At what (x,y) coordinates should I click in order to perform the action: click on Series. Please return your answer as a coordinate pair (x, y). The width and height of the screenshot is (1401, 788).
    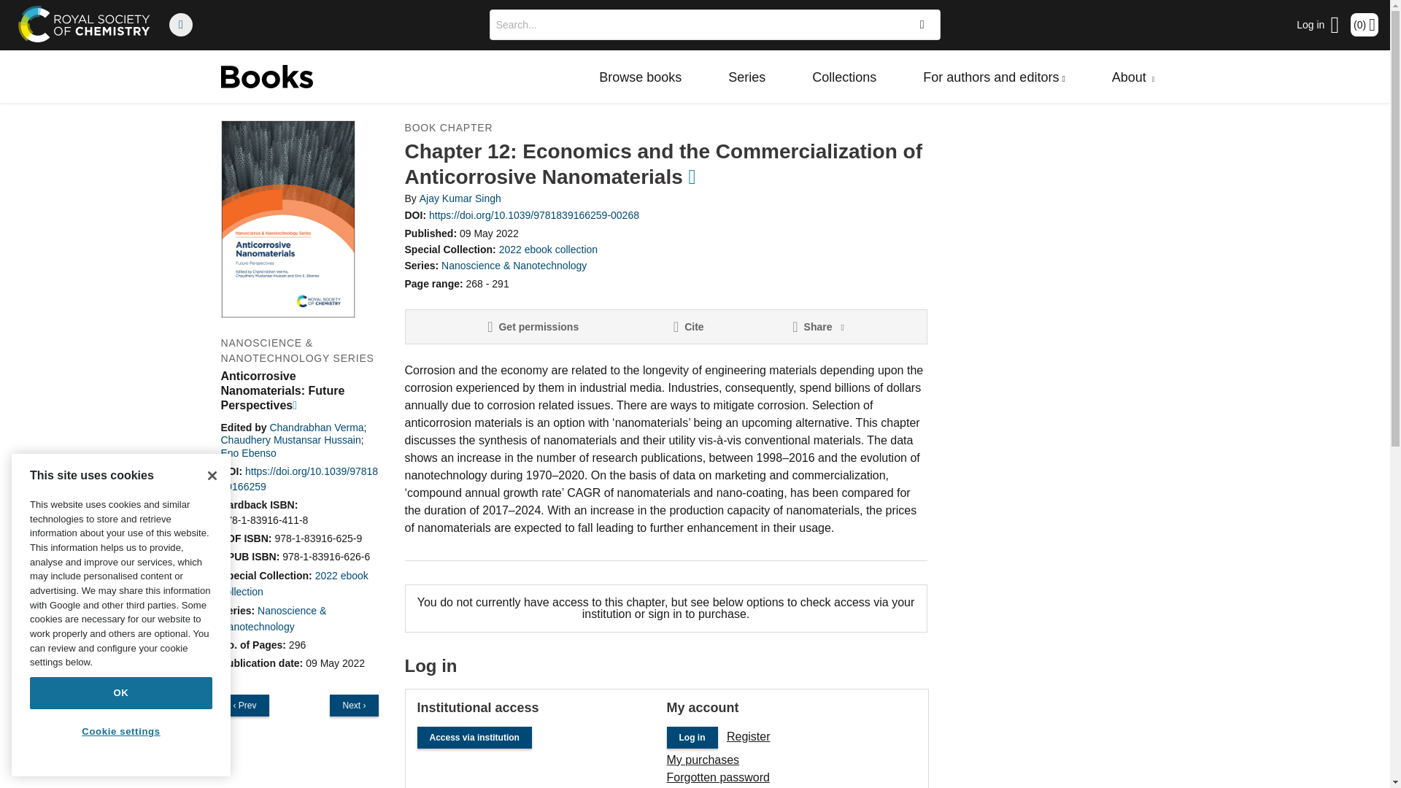
    Looking at the image, I should click on (746, 77).